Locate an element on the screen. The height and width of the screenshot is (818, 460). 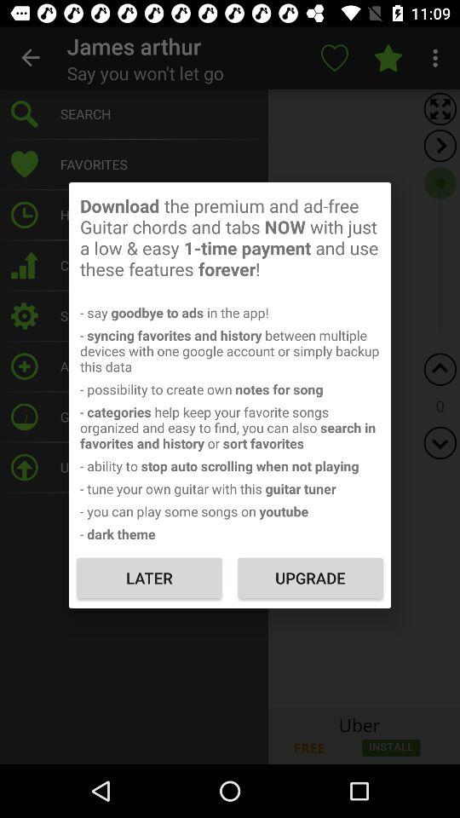
open the icon to the left of the upgrade item is located at coordinates (149, 578).